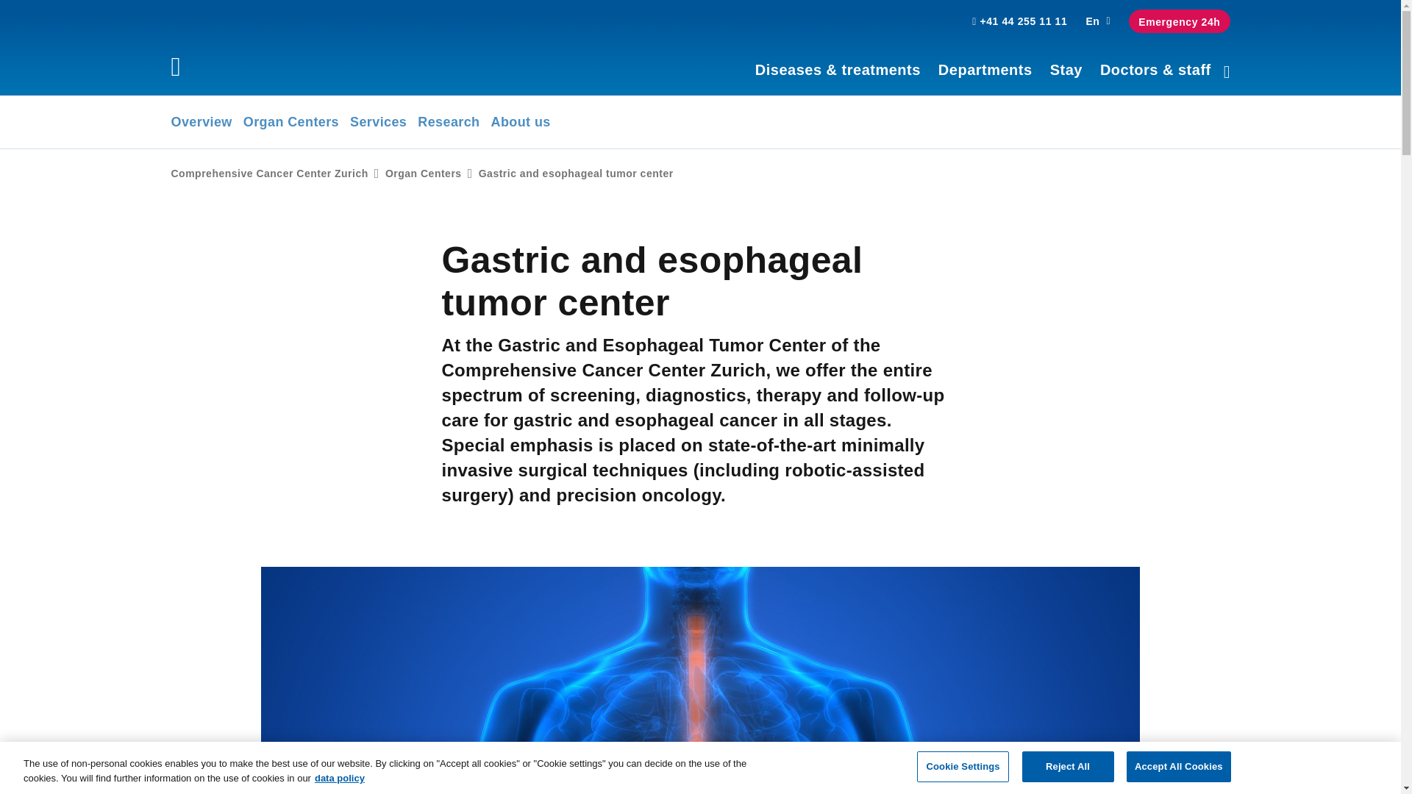 The width and height of the screenshot is (1412, 794). Describe the element at coordinates (575, 174) in the screenshot. I see `Gastric and esophageal tumor center` at that location.